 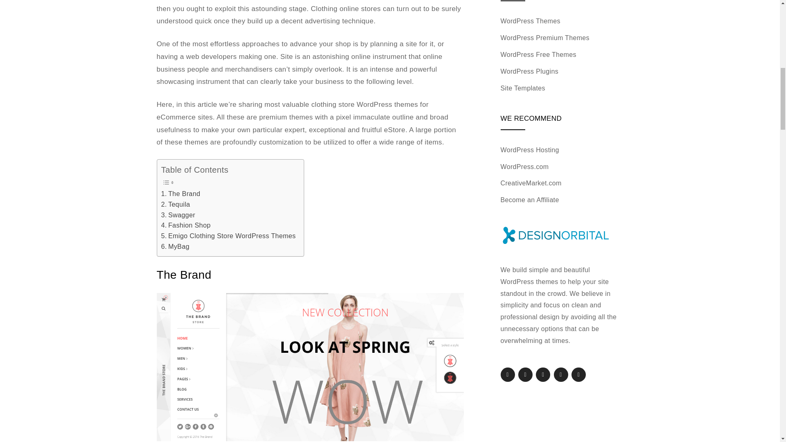 I want to click on Swagger, so click(x=178, y=214).